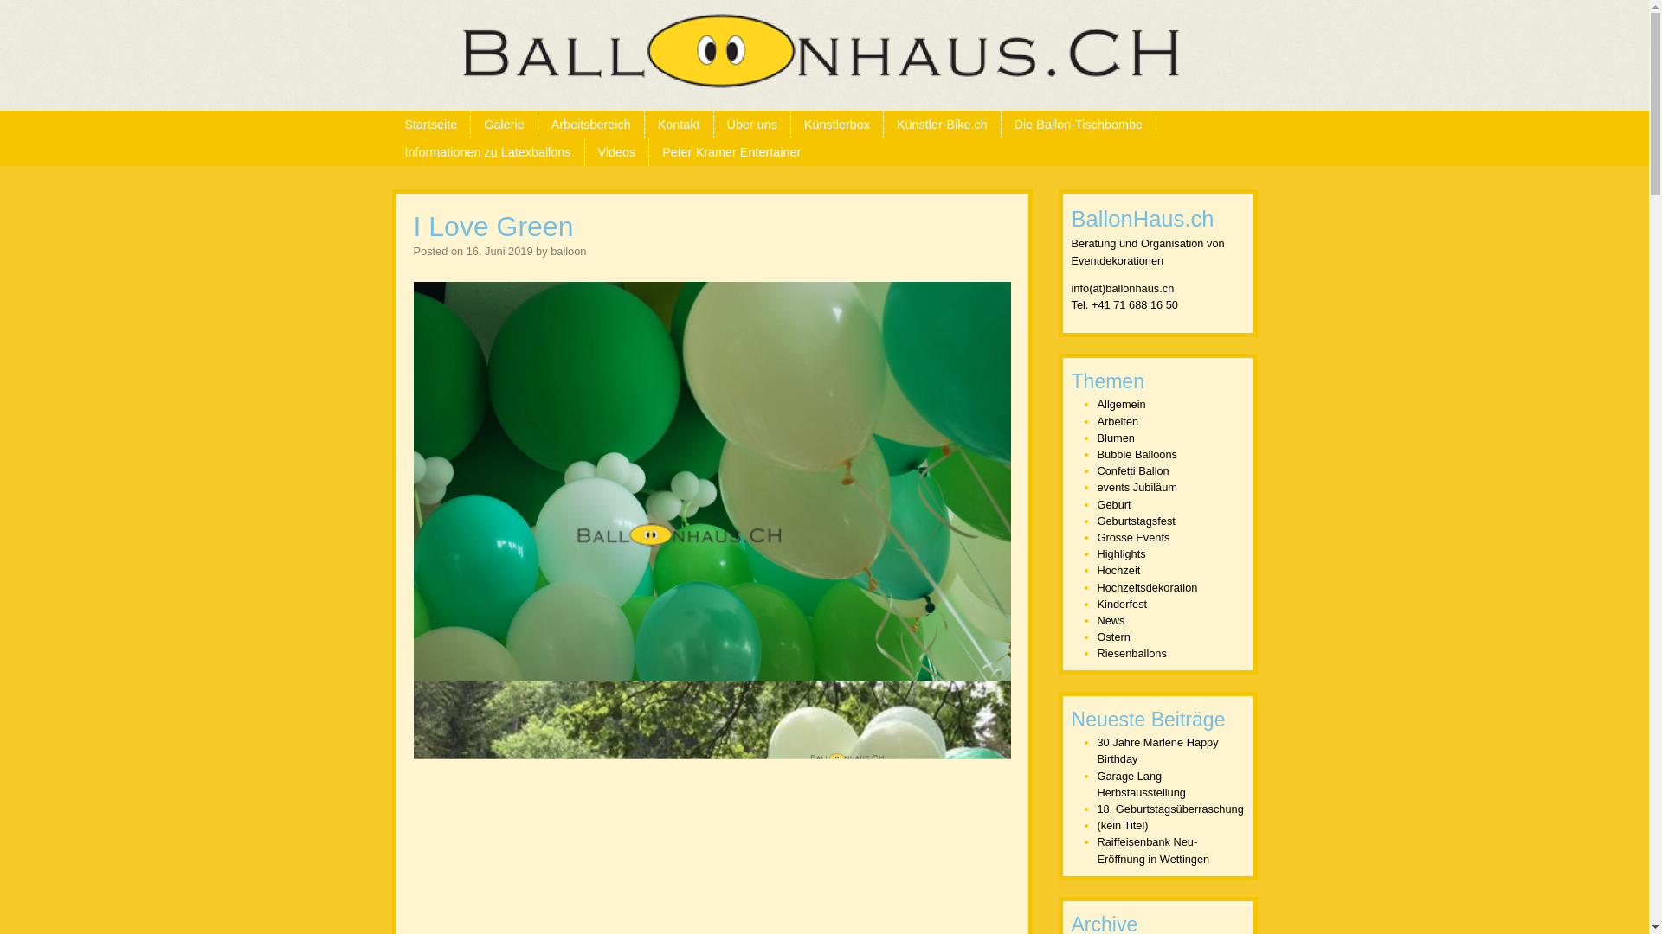 Image resolution: width=1662 pixels, height=934 pixels. What do you see at coordinates (1115, 505) in the screenshot?
I see `Geburt` at bounding box center [1115, 505].